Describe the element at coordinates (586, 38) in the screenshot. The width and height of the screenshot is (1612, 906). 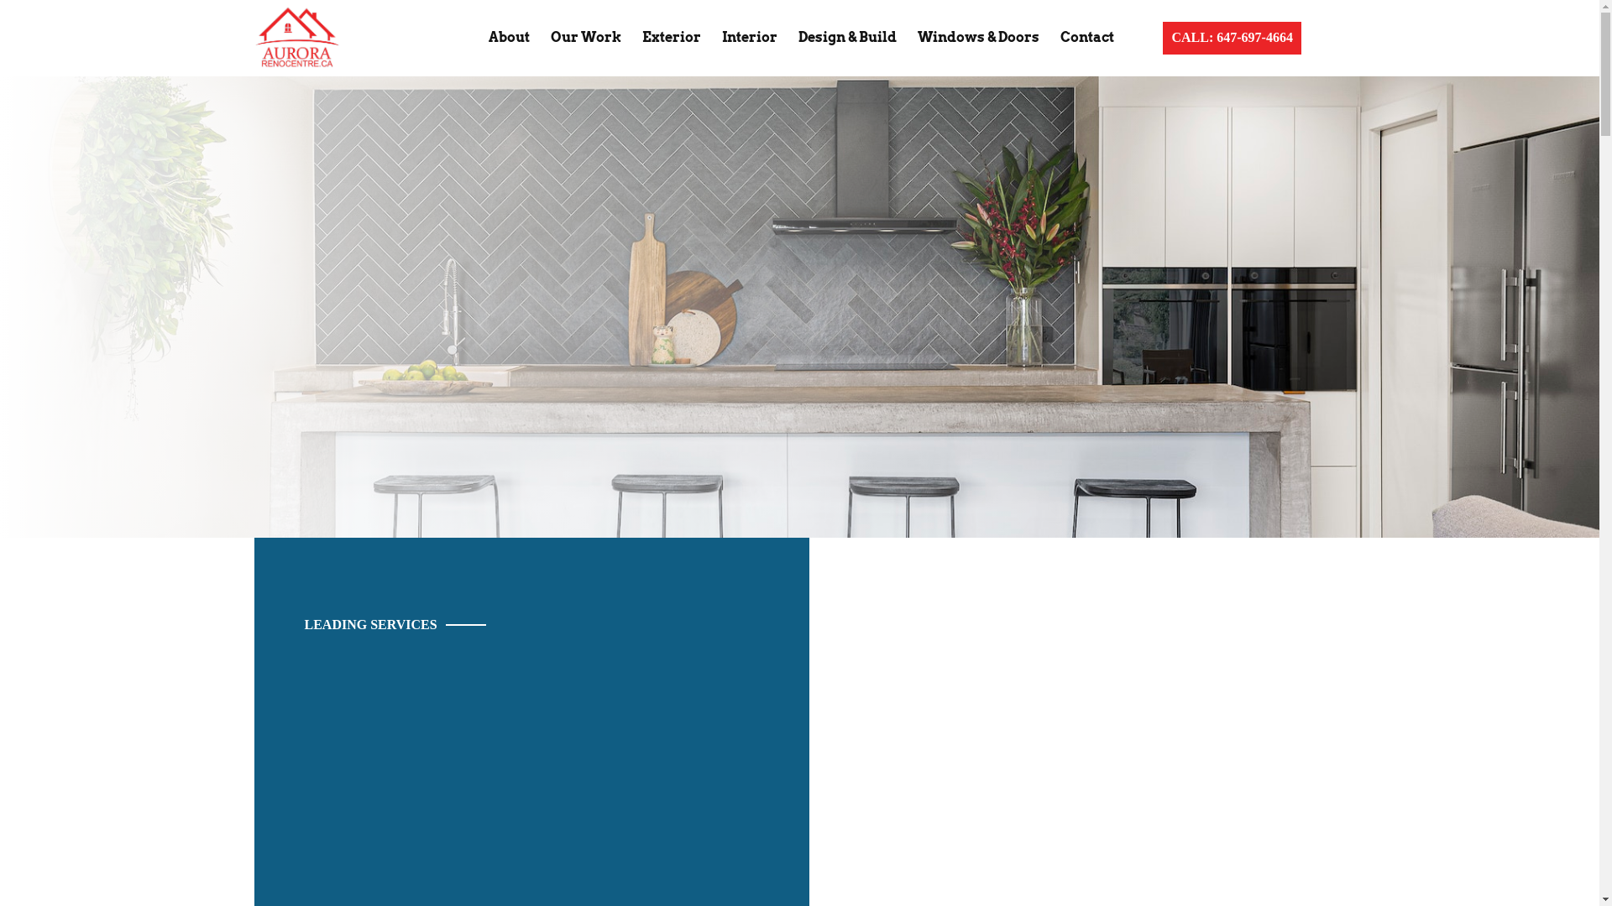
I see `Our Work` at that location.